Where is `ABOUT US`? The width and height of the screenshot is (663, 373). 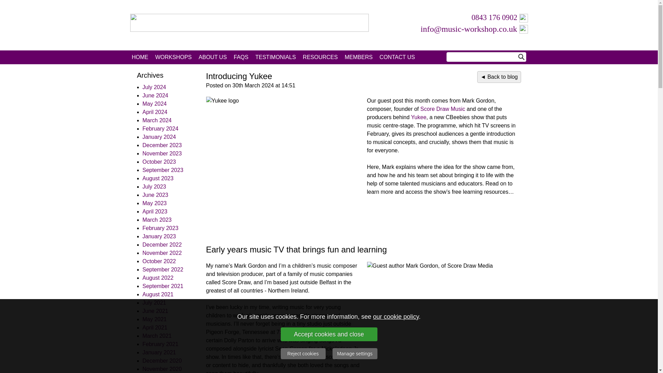
ABOUT US is located at coordinates (212, 57).